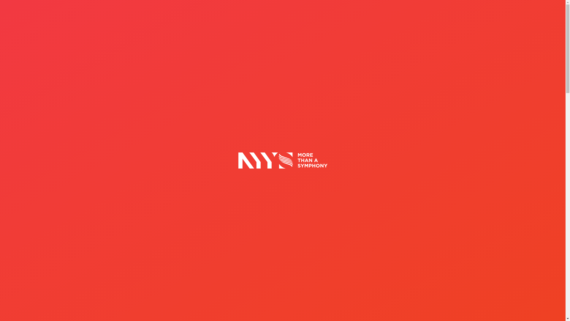 The width and height of the screenshot is (570, 321). Describe the element at coordinates (411, 48) in the screenshot. I see `Success Stories` at that location.